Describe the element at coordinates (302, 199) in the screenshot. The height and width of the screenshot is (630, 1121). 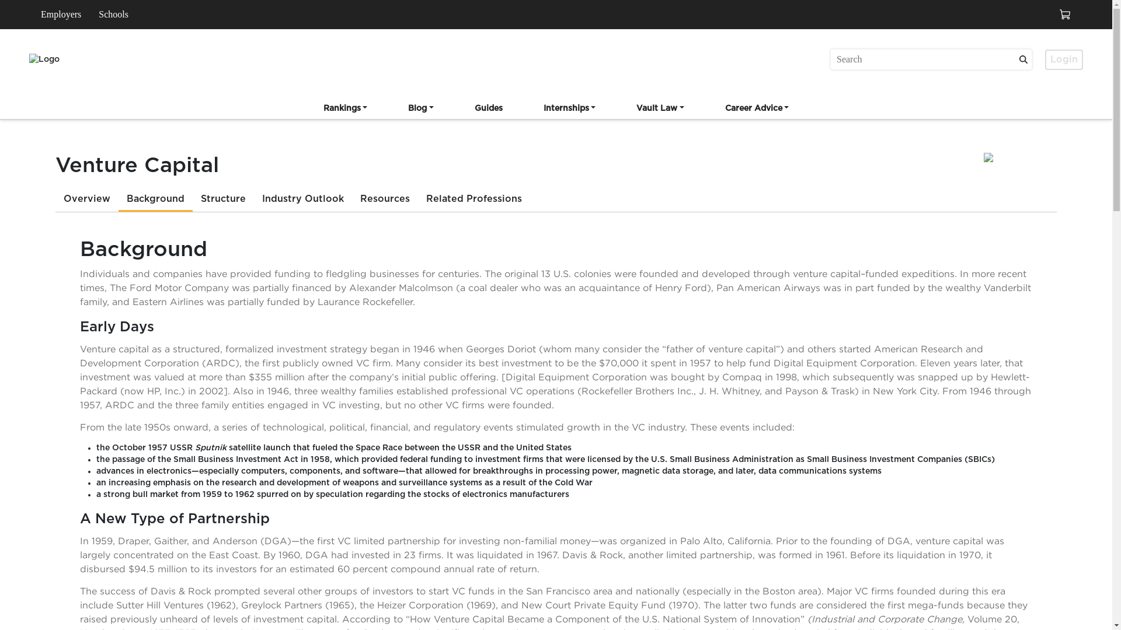
I see `Industry Outlook` at that location.